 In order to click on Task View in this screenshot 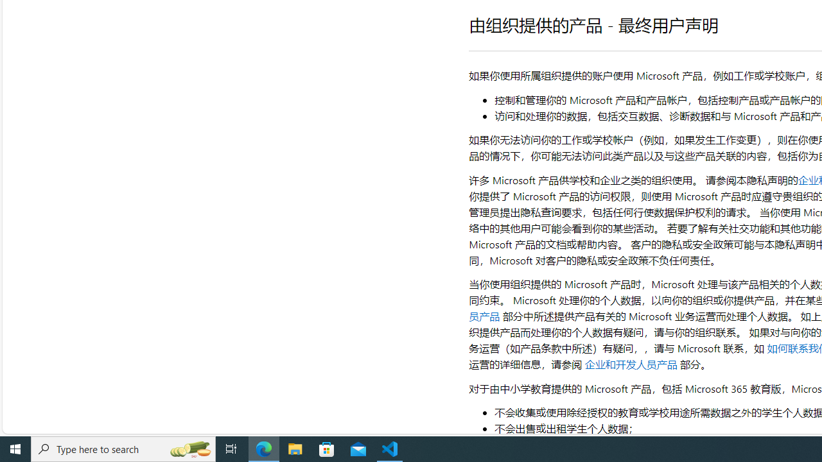, I will do `click(231, 449)`.